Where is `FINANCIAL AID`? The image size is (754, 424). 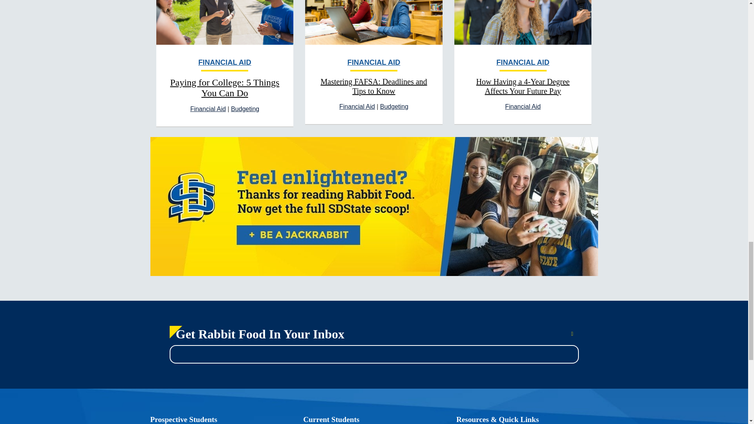
FINANCIAL AID is located at coordinates (373, 64).